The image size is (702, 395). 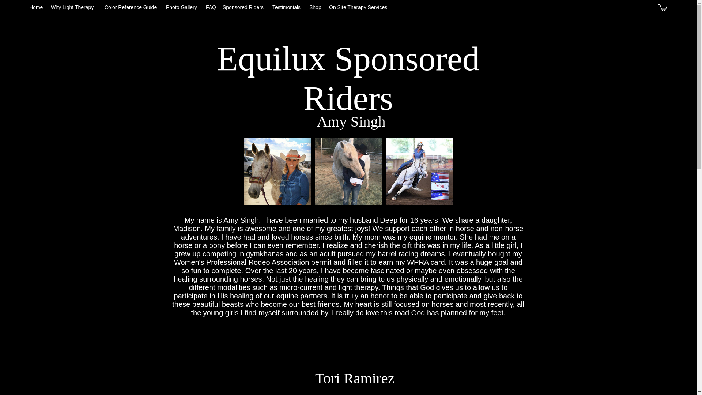 What do you see at coordinates (315, 7) in the screenshot?
I see `Shop` at bounding box center [315, 7].